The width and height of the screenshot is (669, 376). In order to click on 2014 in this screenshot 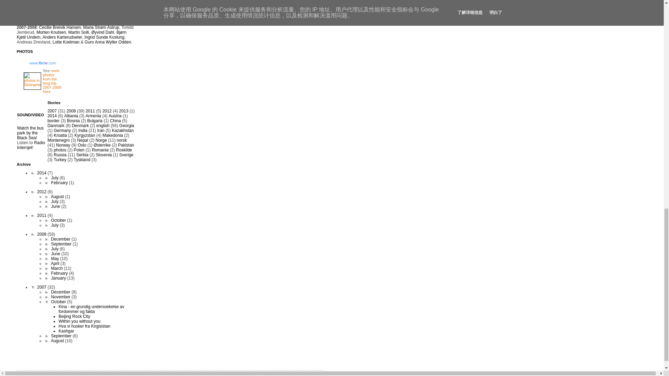, I will do `click(52, 116)`.